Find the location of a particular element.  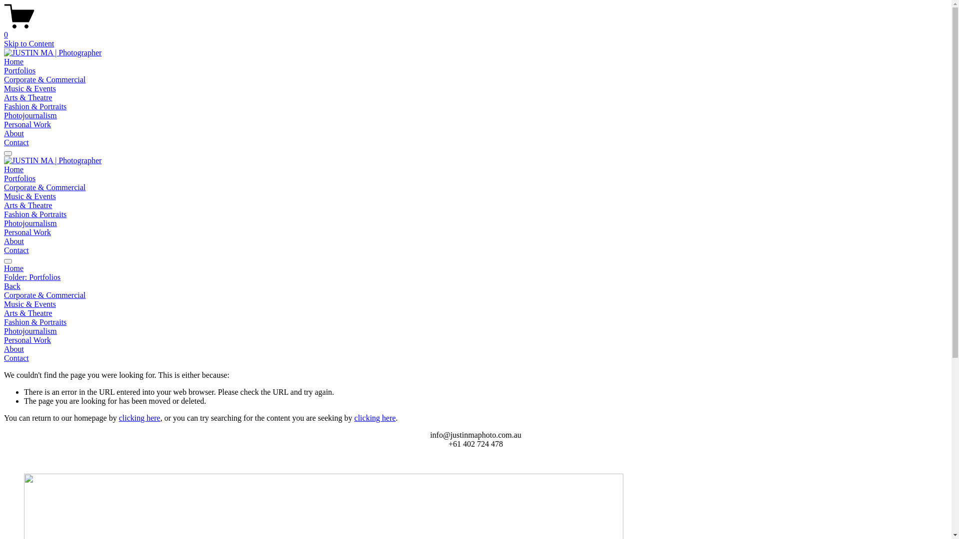

Corporate & Commercial is located at coordinates (45, 188).